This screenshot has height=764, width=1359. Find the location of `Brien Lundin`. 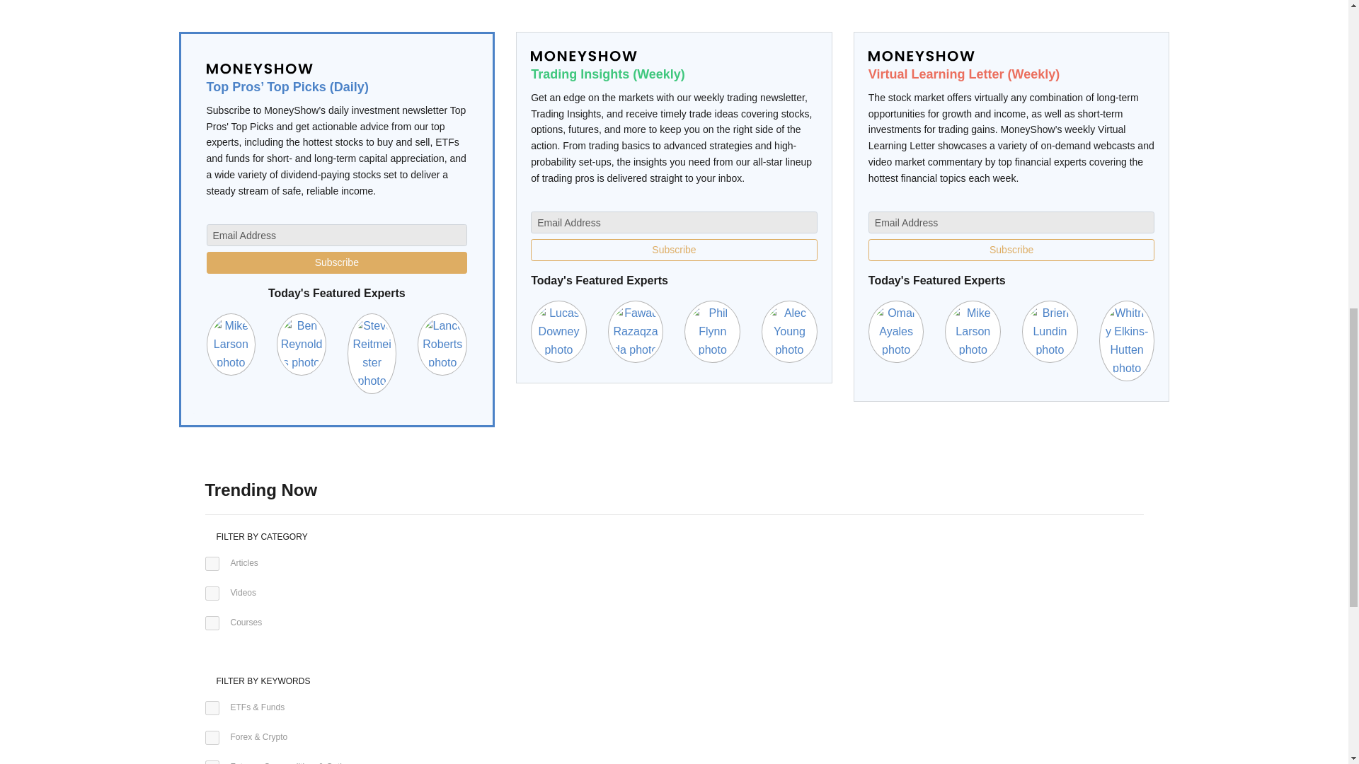

Brien Lundin is located at coordinates (1049, 331).